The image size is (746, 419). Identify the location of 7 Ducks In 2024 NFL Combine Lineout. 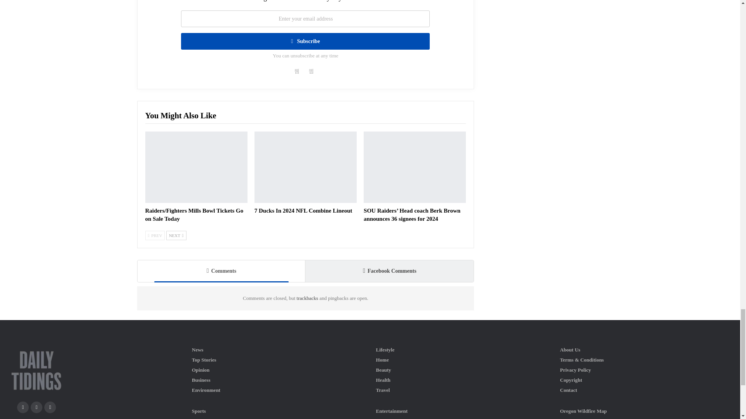
(303, 210).